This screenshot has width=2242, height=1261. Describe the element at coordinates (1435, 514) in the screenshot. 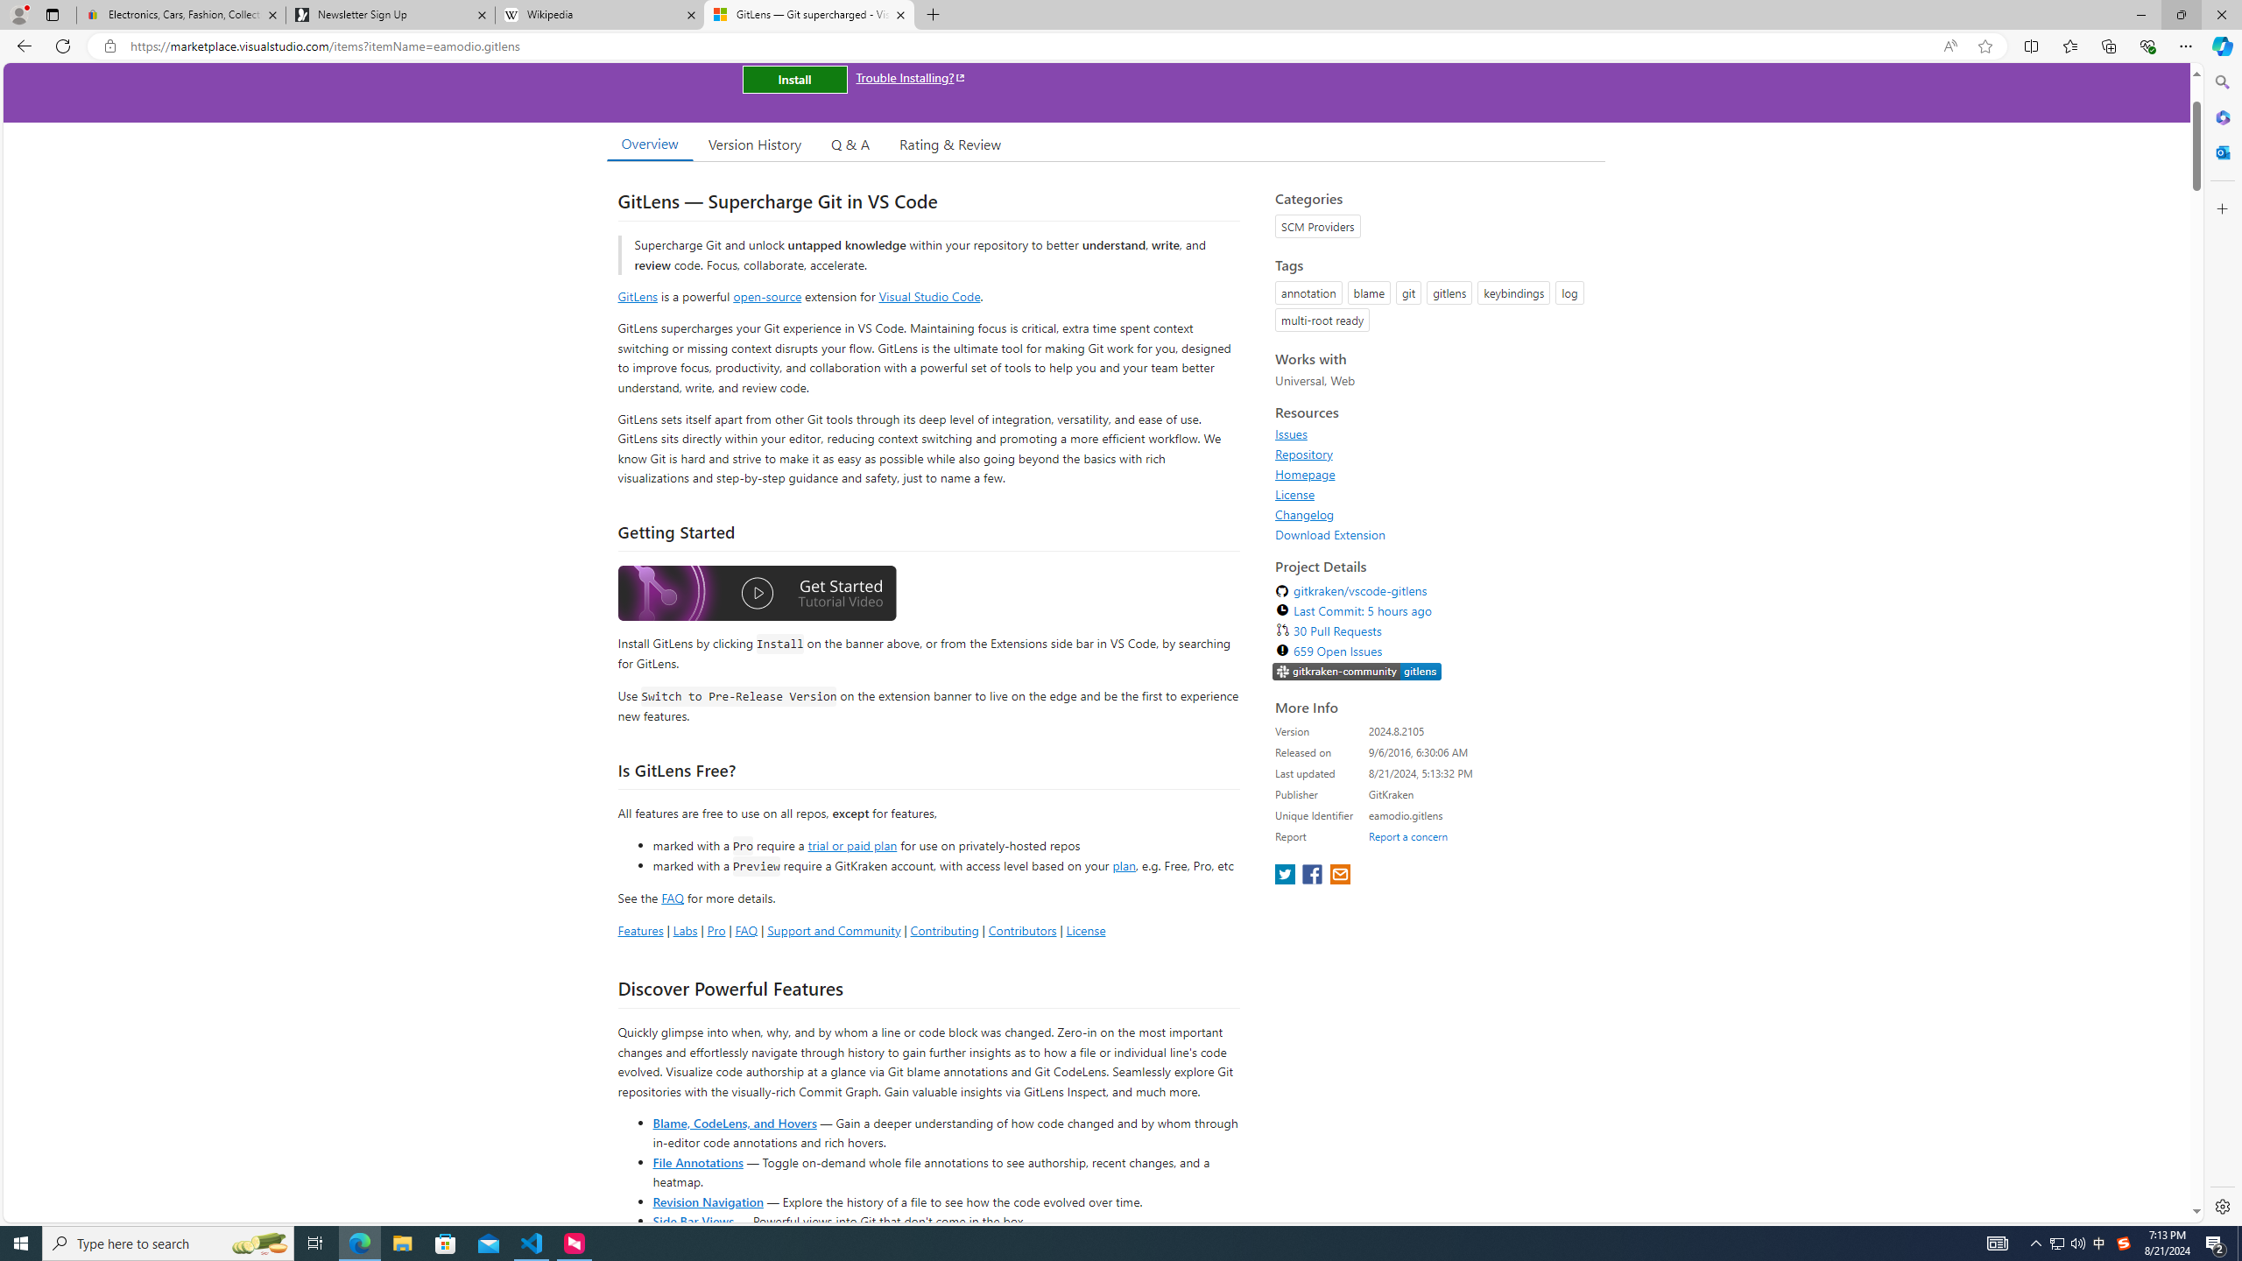

I see `Changelog` at that location.